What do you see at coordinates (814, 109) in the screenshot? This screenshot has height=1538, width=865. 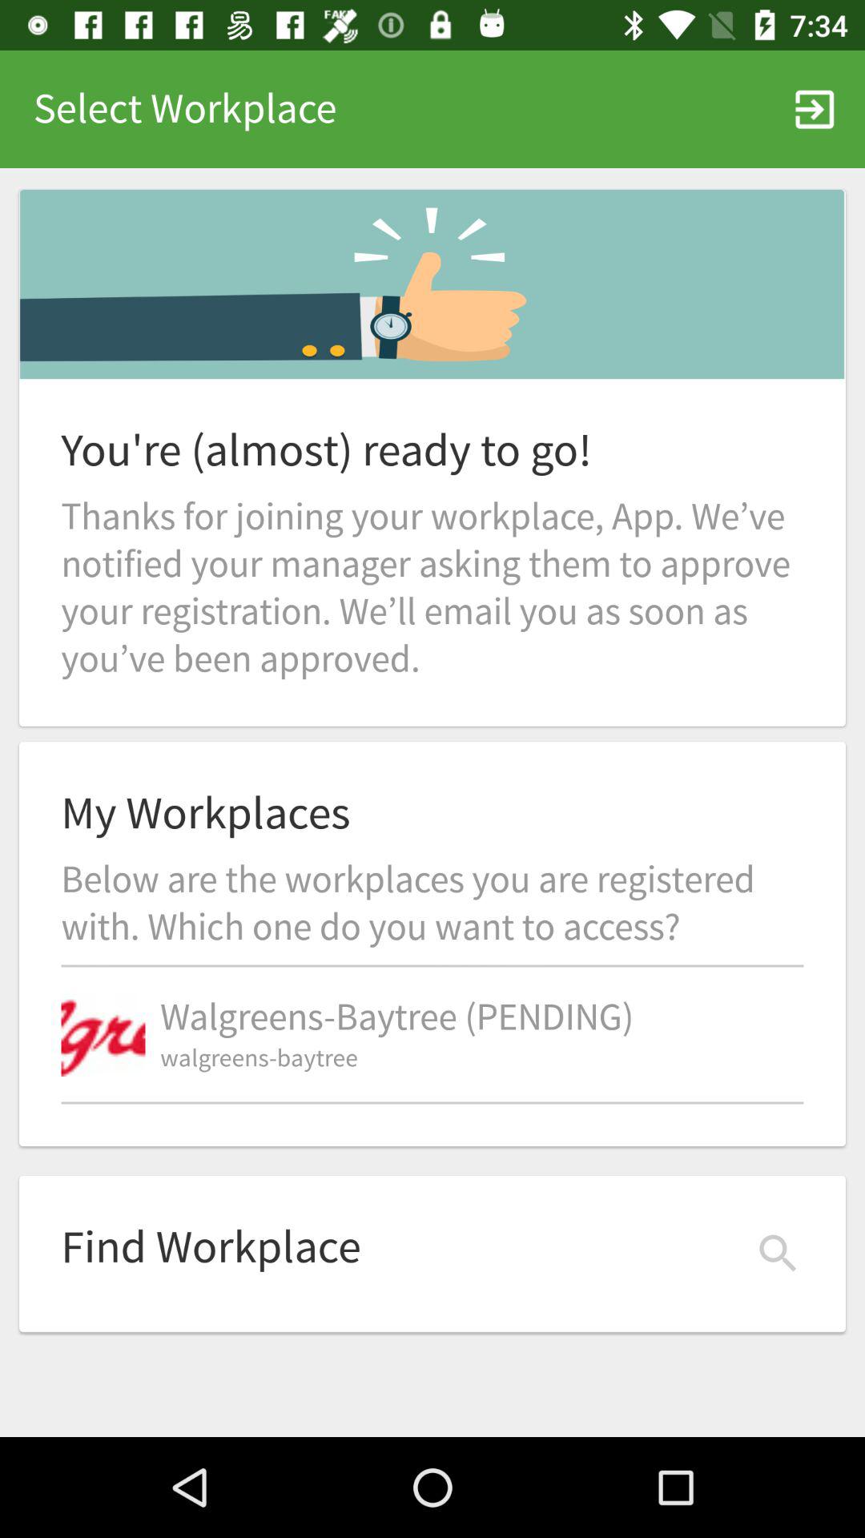 I see `click item to the right of select workplace` at bounding box center [814, 109].